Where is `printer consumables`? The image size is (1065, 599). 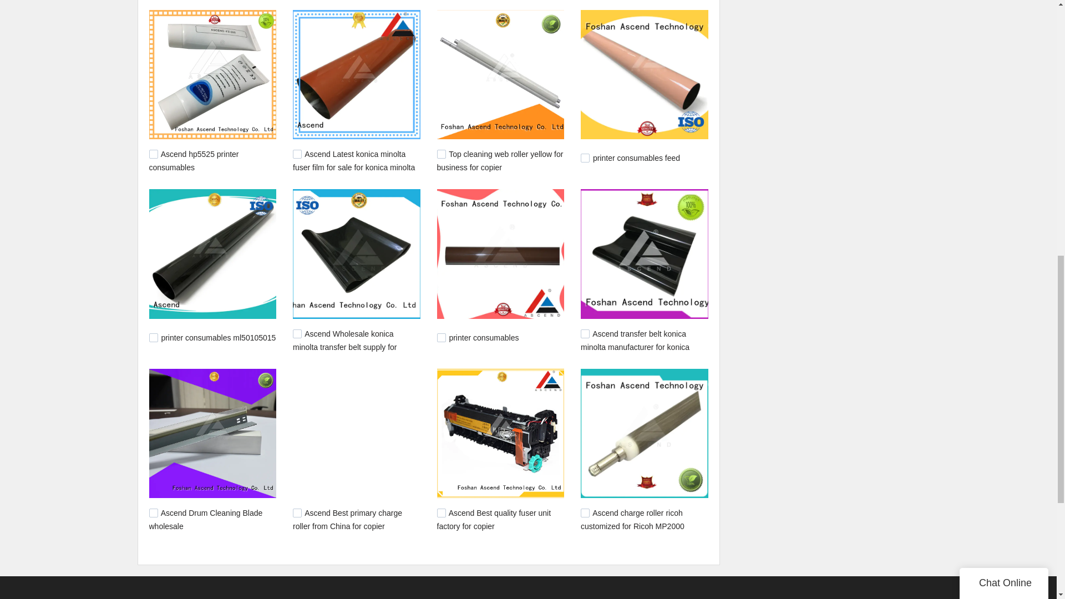 printer consumables is located at coordinates (484, 337).